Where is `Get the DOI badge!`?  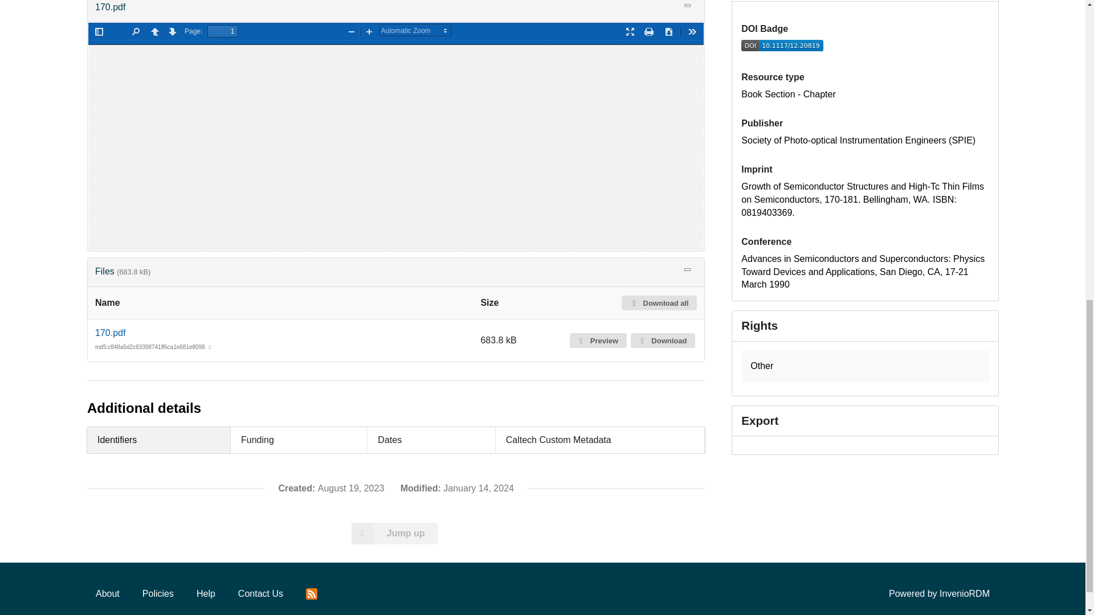
Get the DOI badge! is located at coordinates (782, 48).